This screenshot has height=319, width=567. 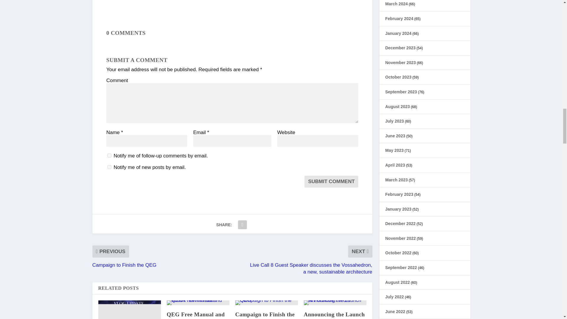 What do you see at coordinates (331, 182) in the screenshot?
I see `SUBMIT COMMENT` at bounding box center [331, 182].